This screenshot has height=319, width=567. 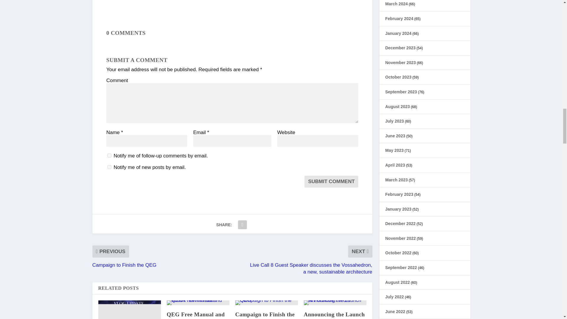 What do you see at coordinates (331, 182) in the screenshot?
I see `SUBMIT COMMENT` at bounding box center [331, 182].